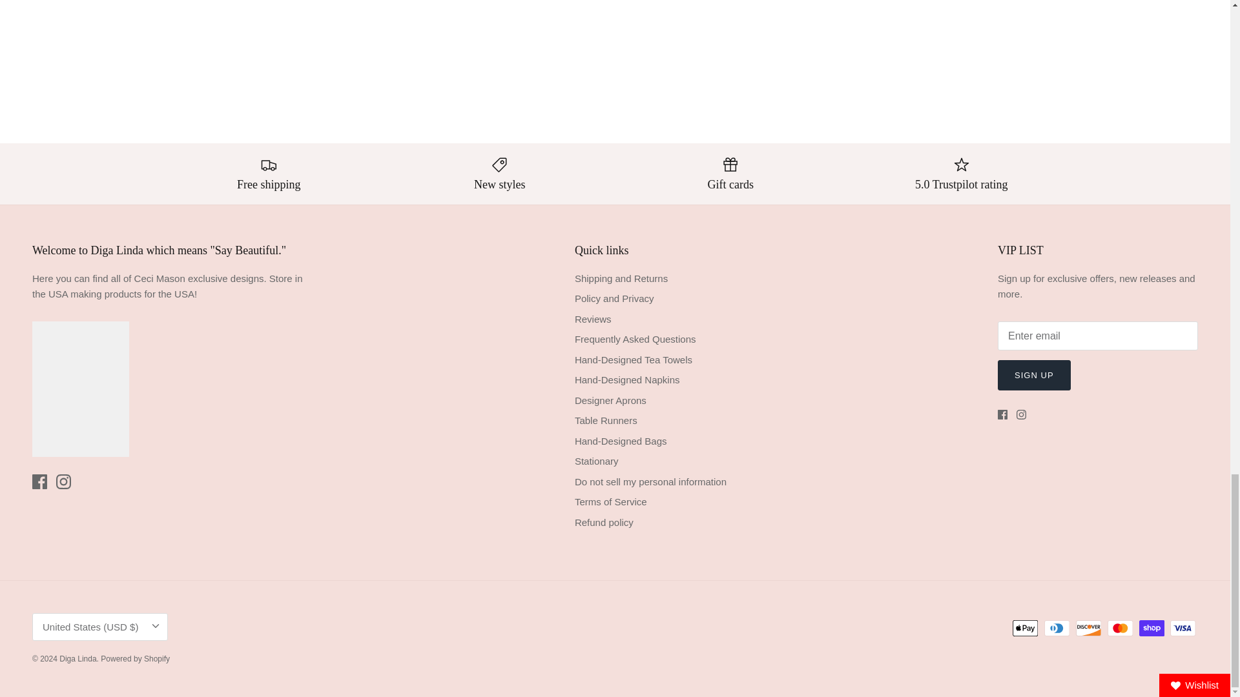  I want to click on Instagram, so click(63, 481).